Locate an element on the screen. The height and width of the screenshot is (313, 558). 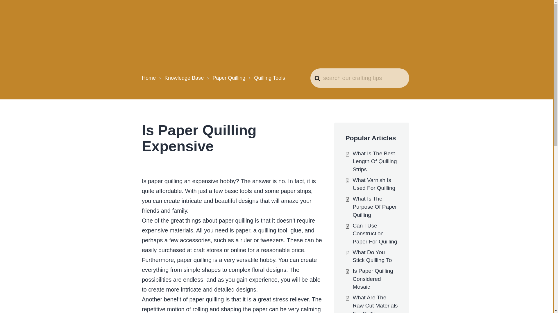
What Are The Raw Cut Materials For Quilling is located at coordinates (375, 304).